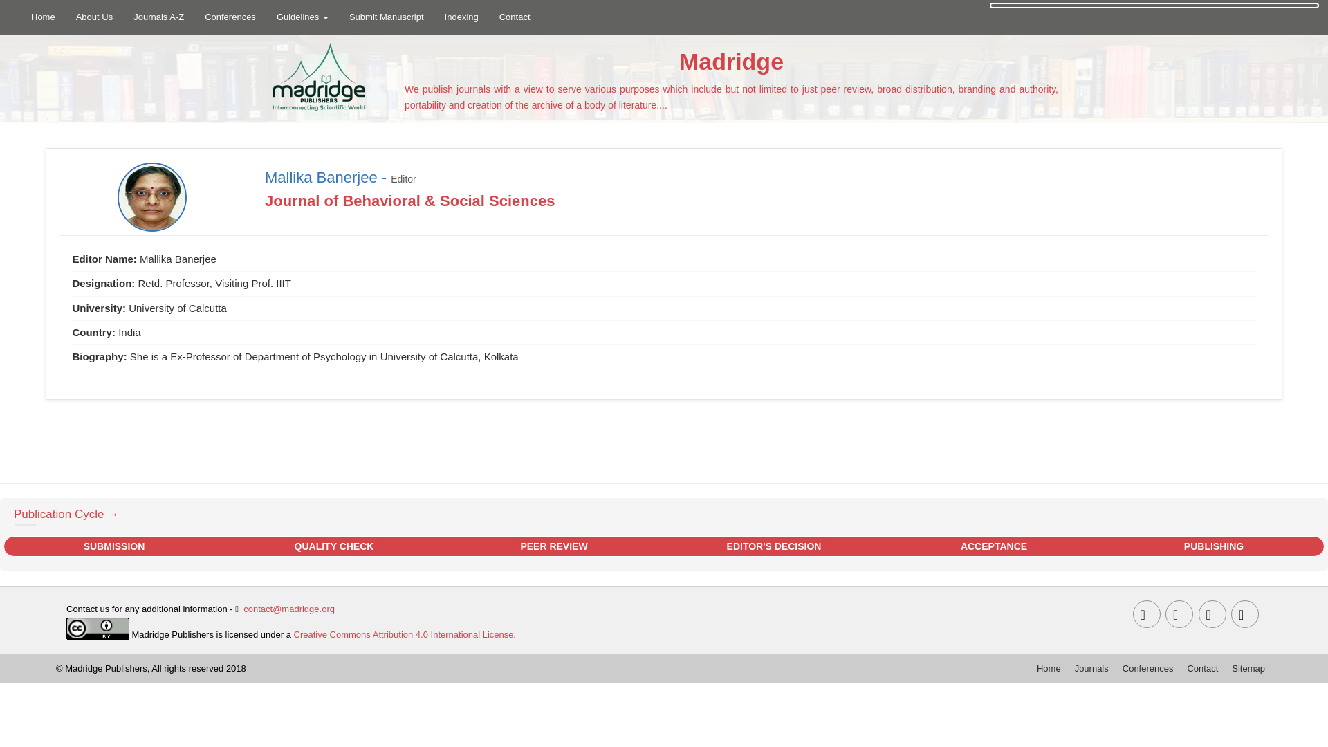  What do you see at coordinates (43, 17) in the screenshot?
I see `Home` at bounding box center [43, 17].